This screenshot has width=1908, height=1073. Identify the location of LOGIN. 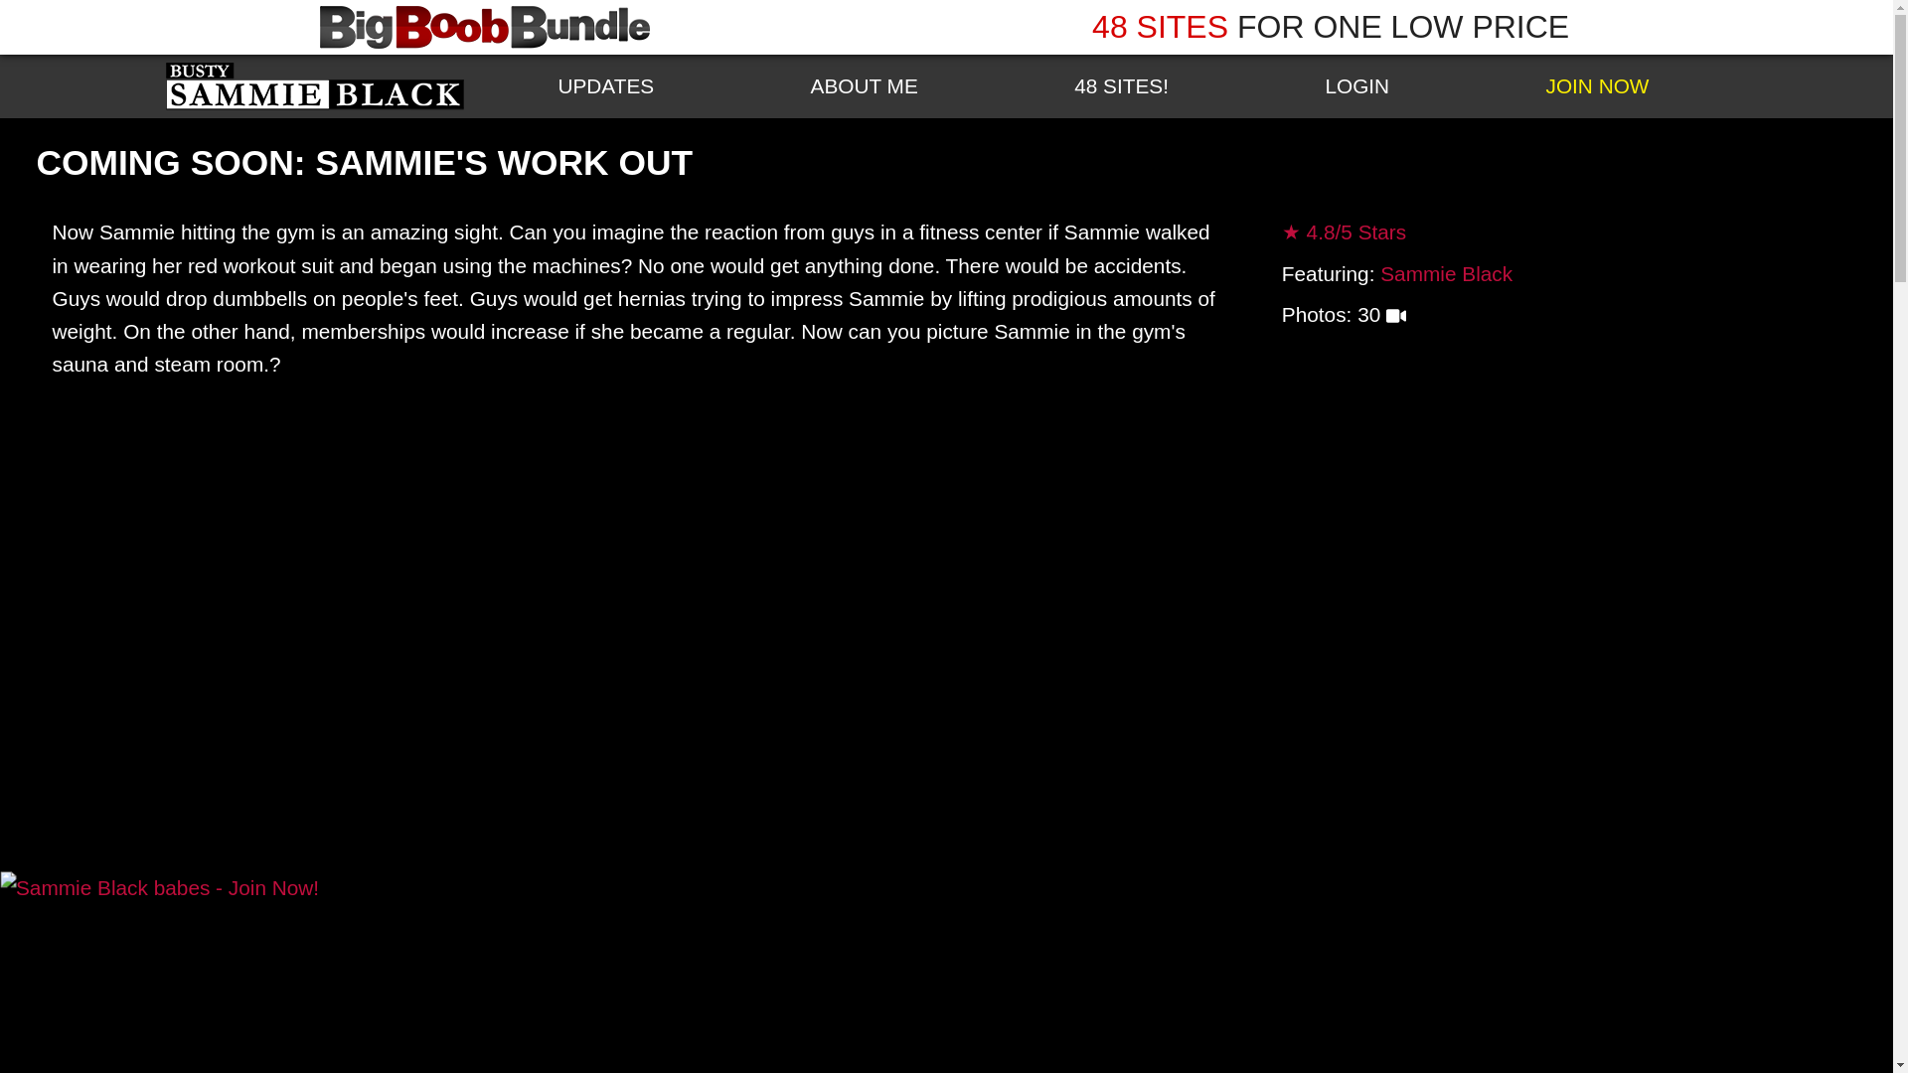
(1357, 85).